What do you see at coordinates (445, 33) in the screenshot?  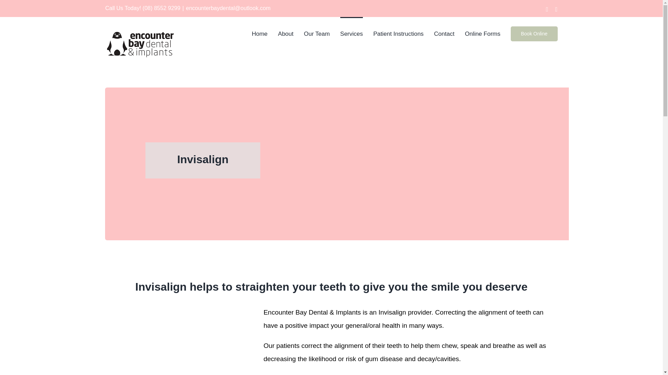 I see `Contact` at bounding box center [445, 33].